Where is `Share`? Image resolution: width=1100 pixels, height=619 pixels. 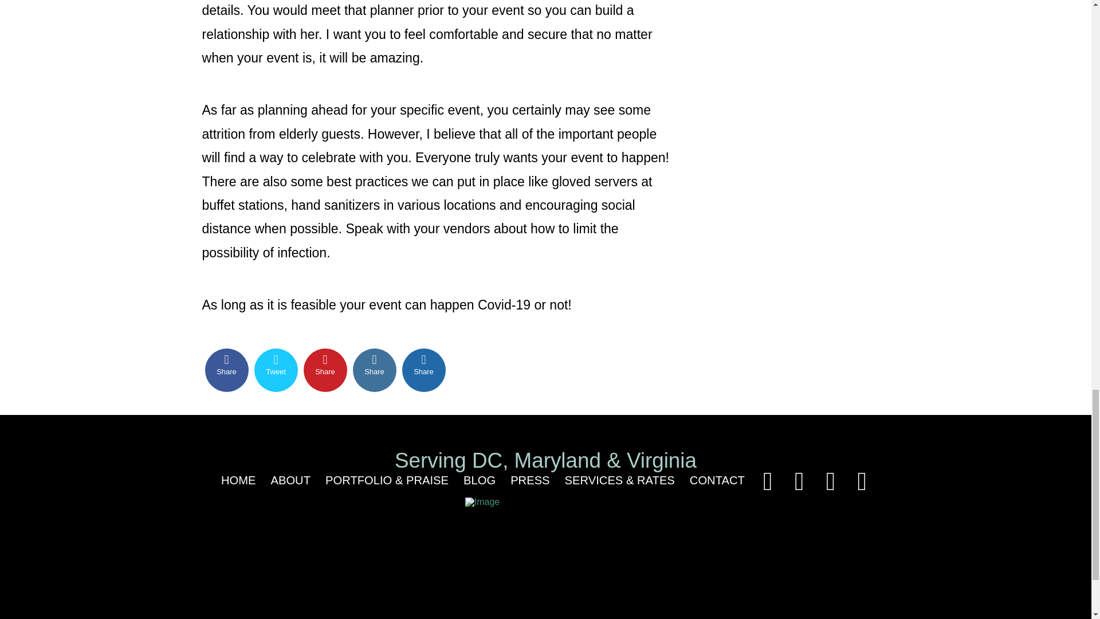
Share is located at coordinates (325, 370).